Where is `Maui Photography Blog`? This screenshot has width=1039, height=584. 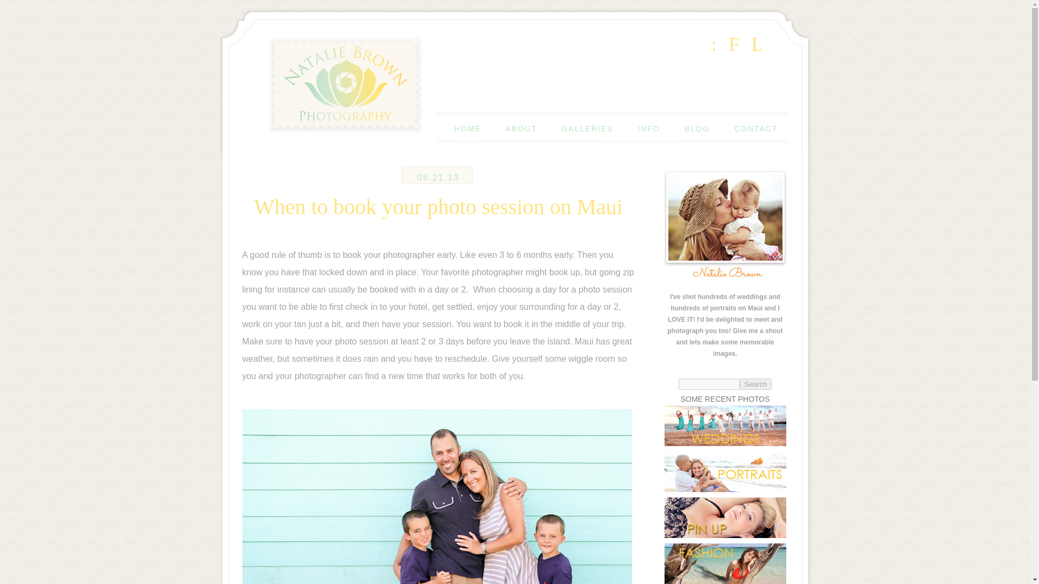 Maui Photography Blog is located at coordinates (697, 129).